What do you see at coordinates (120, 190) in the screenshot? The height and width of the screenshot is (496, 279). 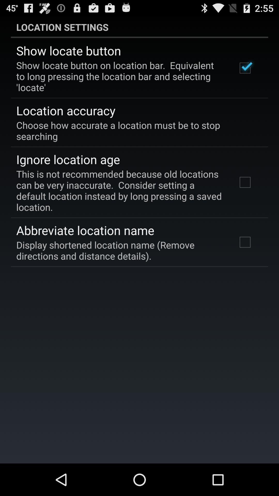 I see `turn off this is not item` at bounding box center [120, 190].